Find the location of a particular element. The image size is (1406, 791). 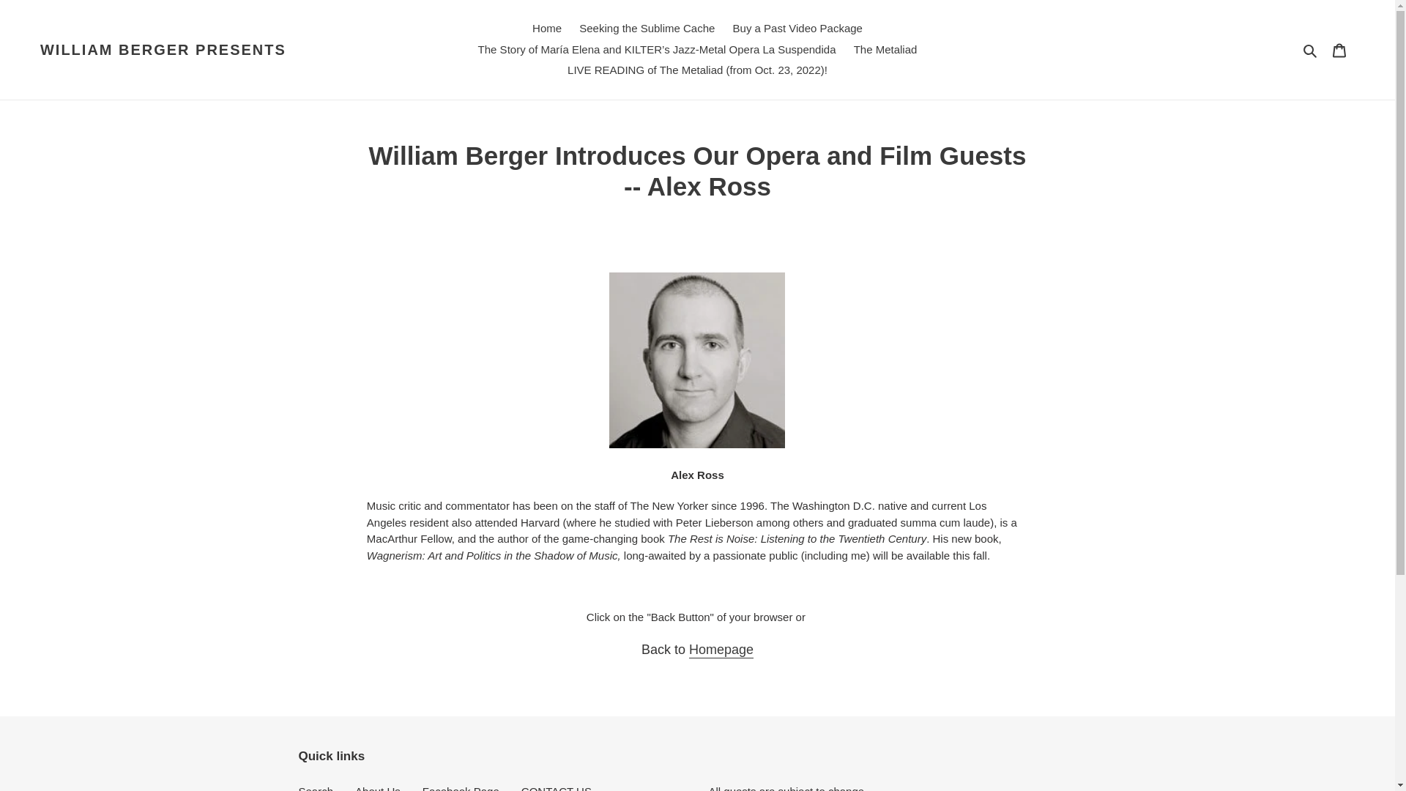

Seeking the Sublime Cache is located at coordinates (647, 29).